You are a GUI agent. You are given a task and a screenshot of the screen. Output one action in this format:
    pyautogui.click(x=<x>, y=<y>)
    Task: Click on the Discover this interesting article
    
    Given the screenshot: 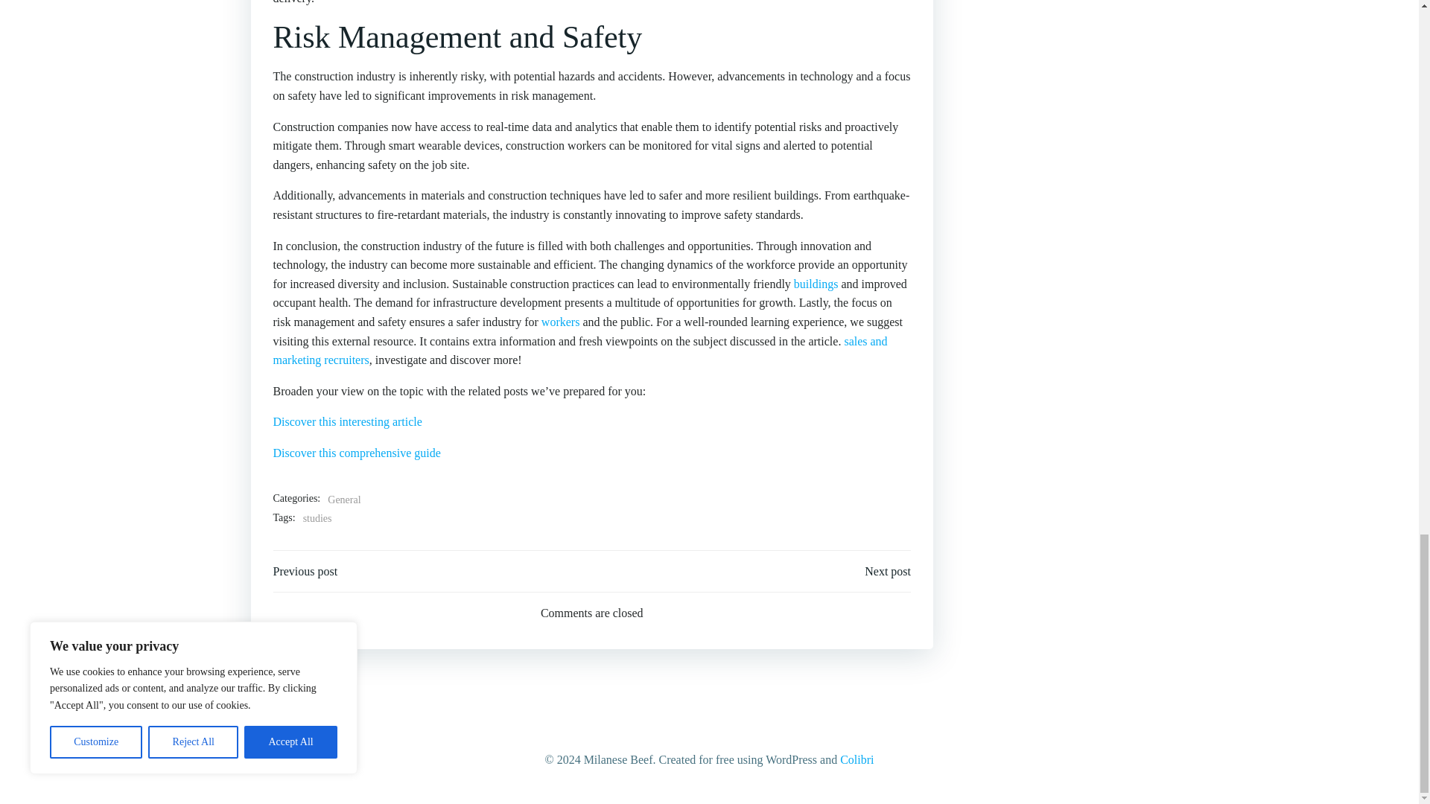 What is the action you would take?
    pyautogui.click(x=347, y=421)
    